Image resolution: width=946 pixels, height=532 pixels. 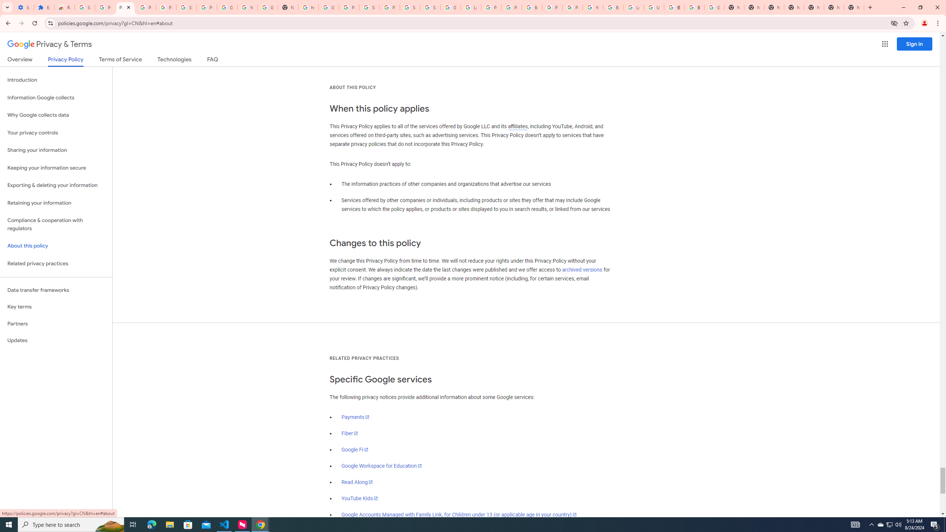 I want to click on YouTube, so click(x=592, y=7).